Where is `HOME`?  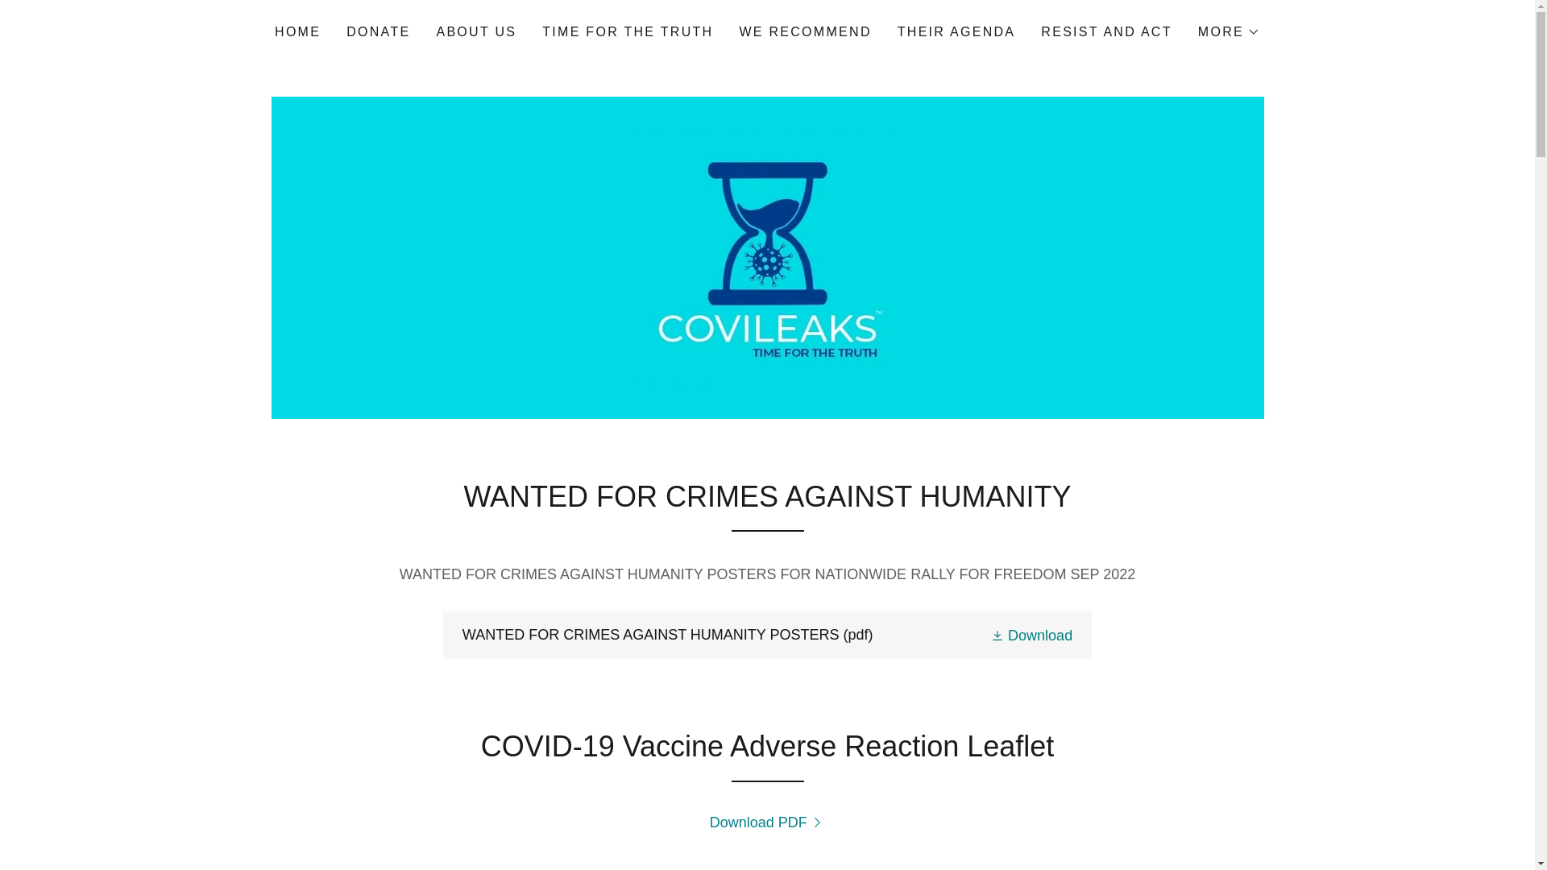 HOME is located at coordinates (297, 32).